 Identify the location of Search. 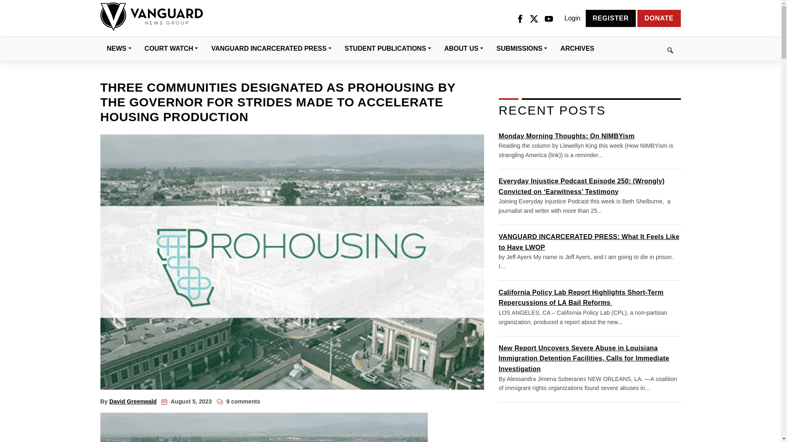
(641, 49).